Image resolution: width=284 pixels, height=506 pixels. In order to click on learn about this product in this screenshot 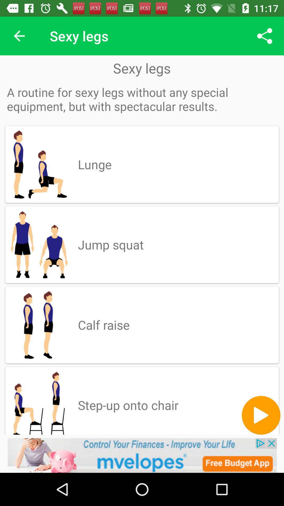, I will do `click(142, 455)`.